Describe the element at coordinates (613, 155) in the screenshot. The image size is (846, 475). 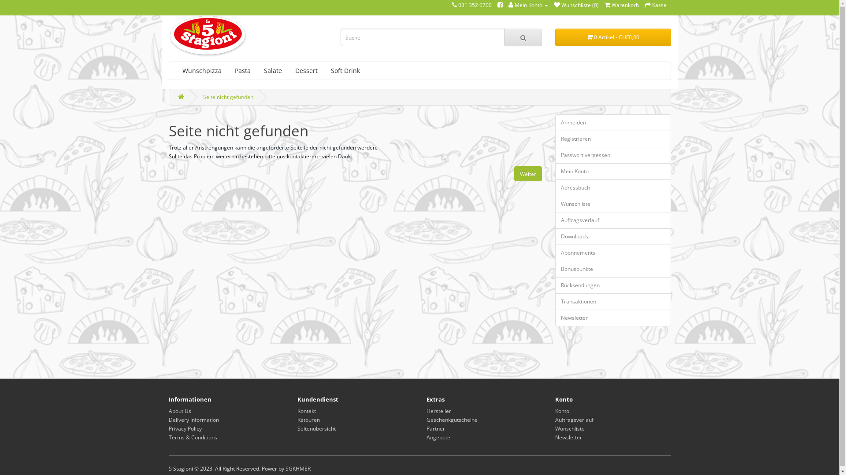
I see `Passwort vergessen` at that location.